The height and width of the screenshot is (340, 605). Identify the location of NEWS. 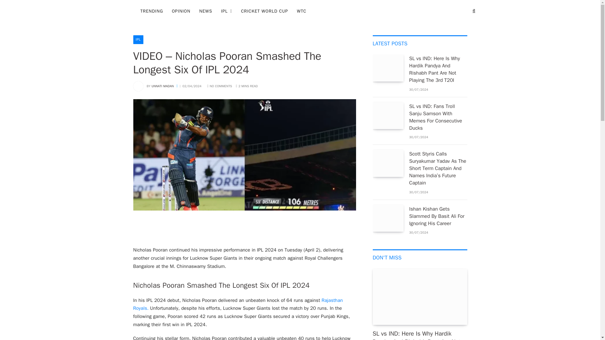
(205, 11).